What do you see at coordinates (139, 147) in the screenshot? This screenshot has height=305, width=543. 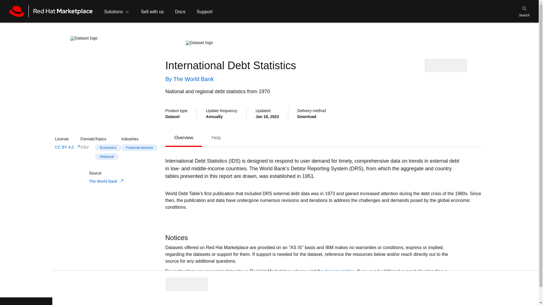 I see `Solutions` at bounding box center [139, 147].